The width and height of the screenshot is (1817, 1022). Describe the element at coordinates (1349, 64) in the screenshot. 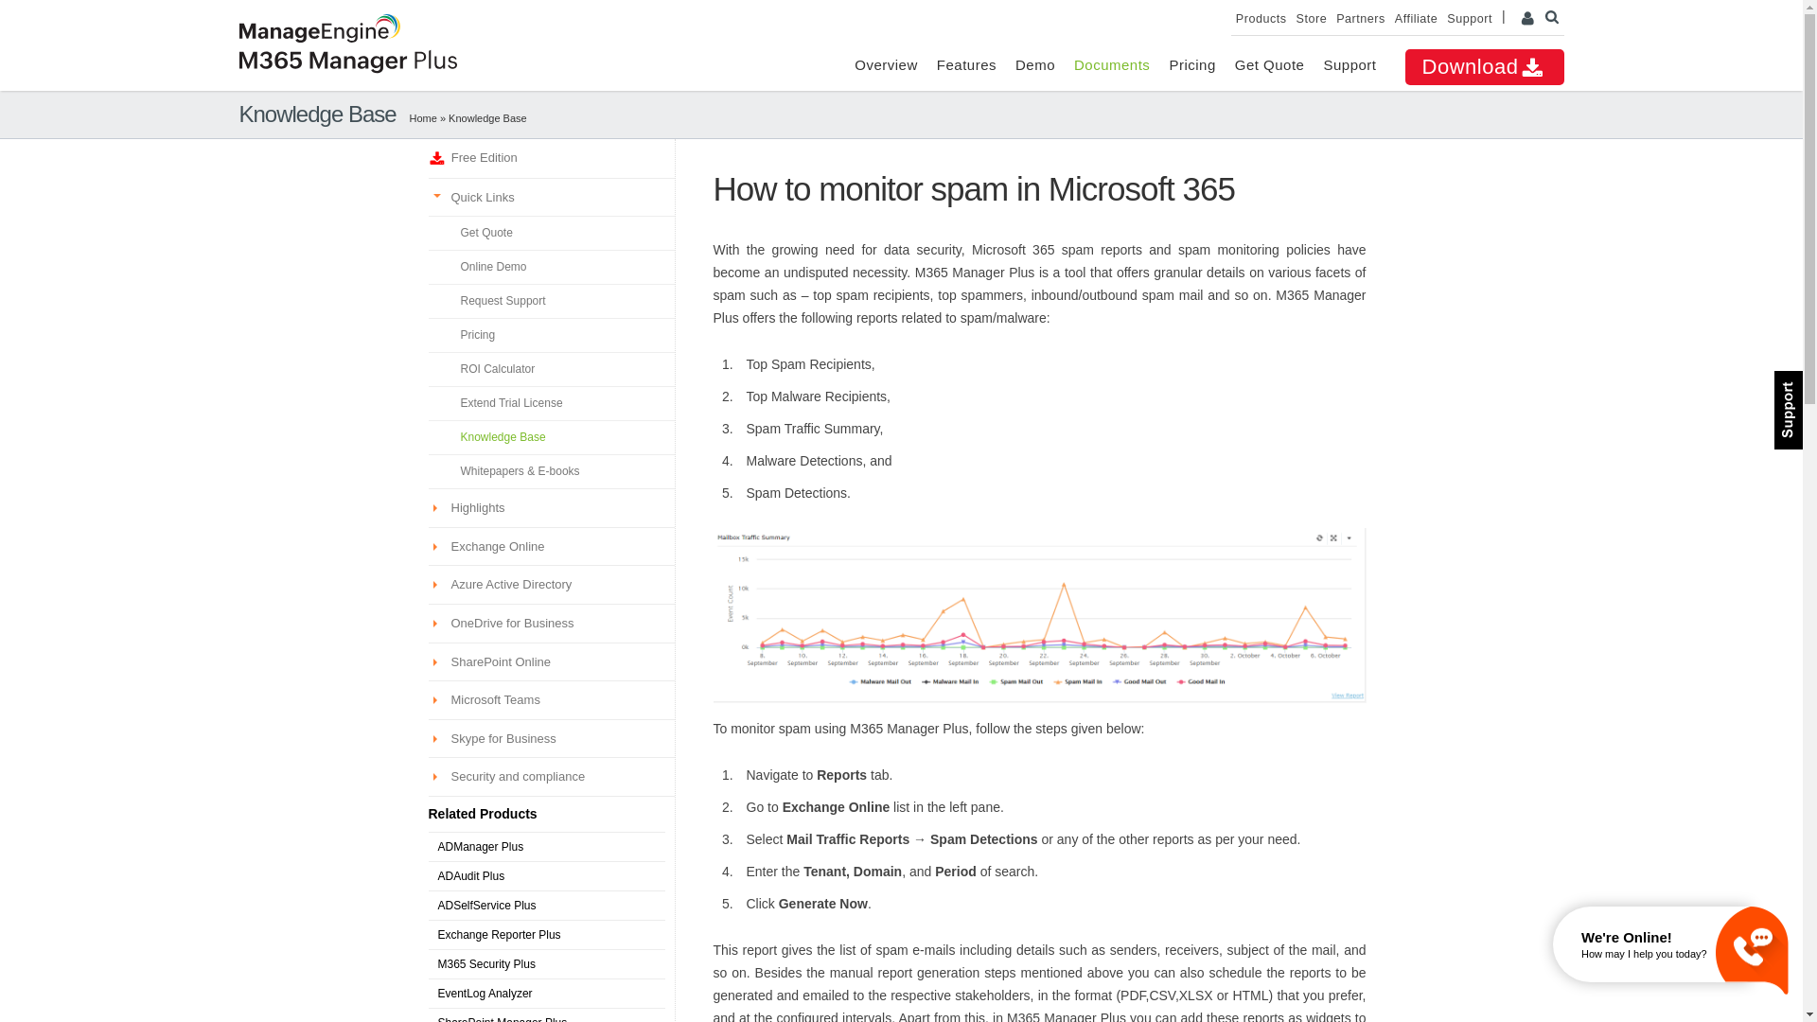

I see `Support` at that location.